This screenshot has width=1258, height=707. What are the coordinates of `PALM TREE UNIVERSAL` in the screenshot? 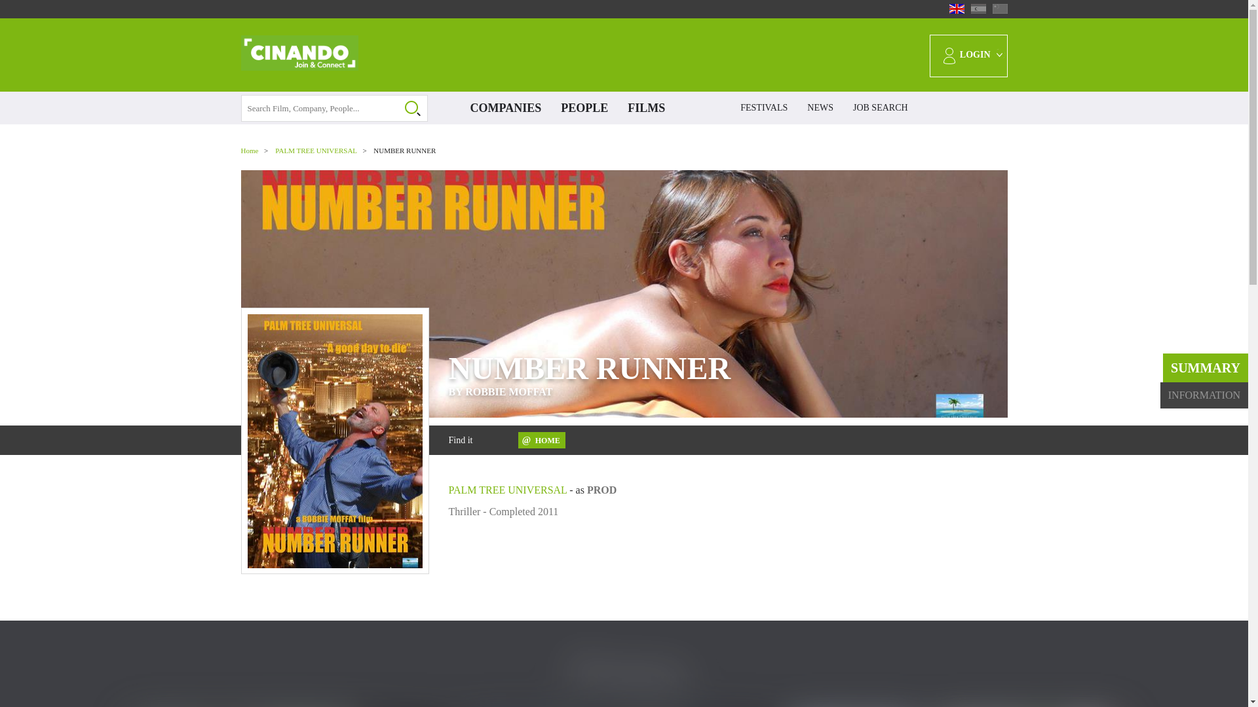 It's located at (507, 490).